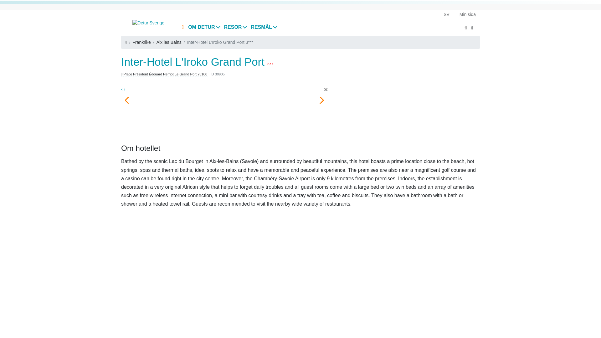 Image resolution: width=601 pixels, height=338 pixels. Describe the element at coordinates (467, 14) in the screenshot. I see `Min sida` at that location.